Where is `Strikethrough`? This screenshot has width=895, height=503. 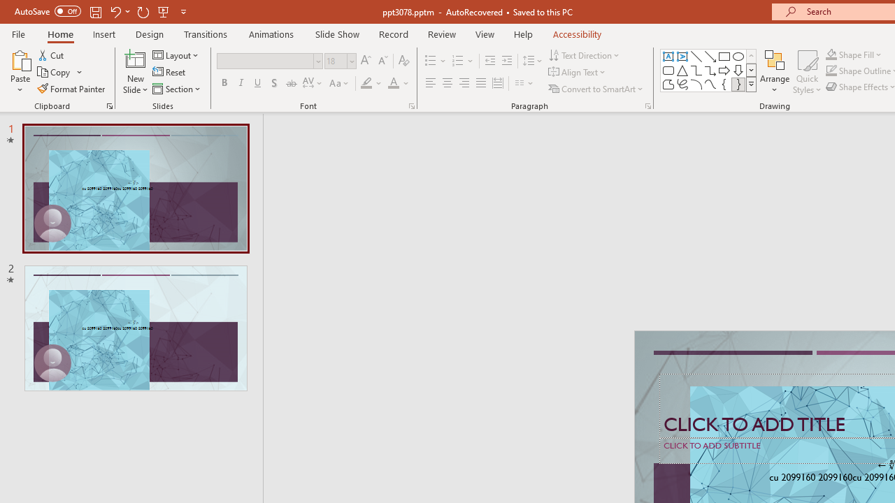 Strikethrough is located at coordinates (291, 84).